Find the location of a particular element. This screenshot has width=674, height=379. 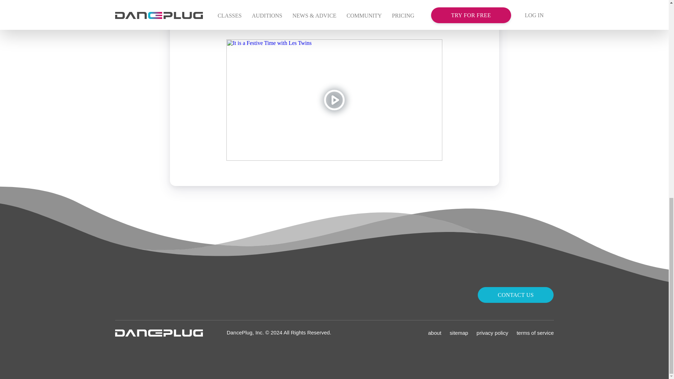

Join us on LinkedIn is located at coordinates (177, 295).